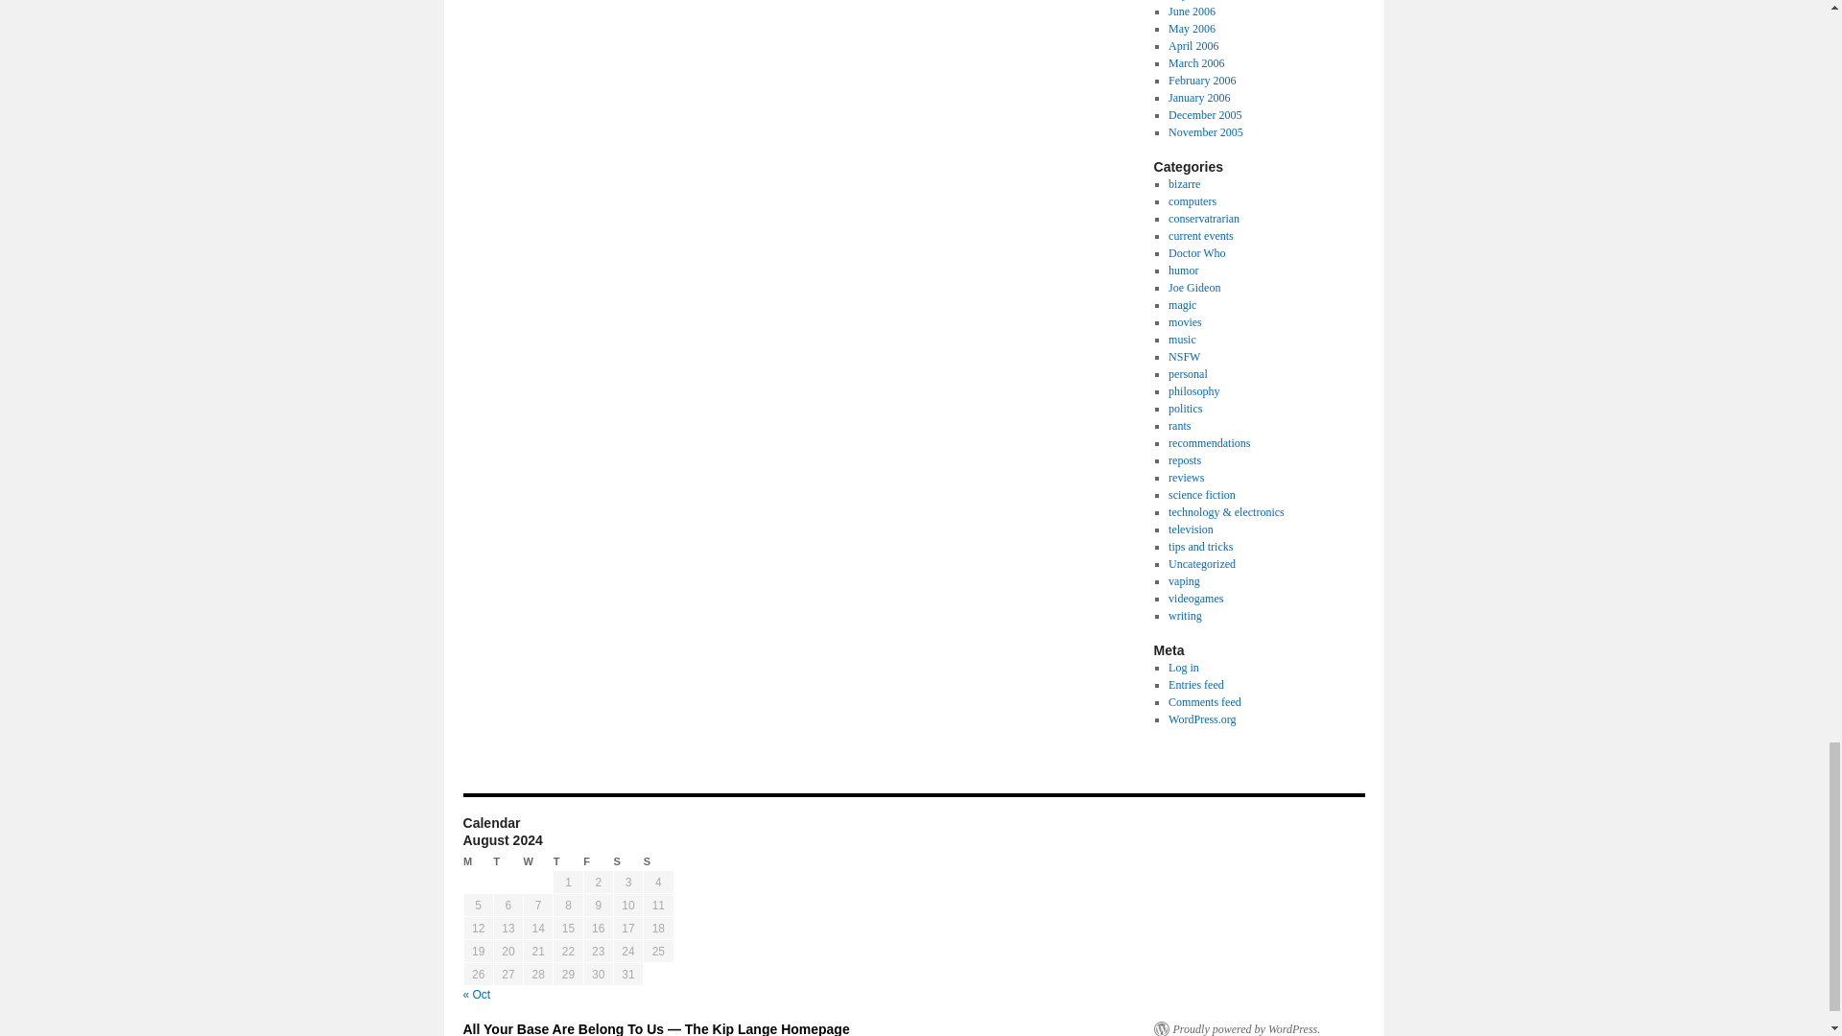  Describe the element at coordinates (478, 861) in the screenshot. I see `Monday` at that location.